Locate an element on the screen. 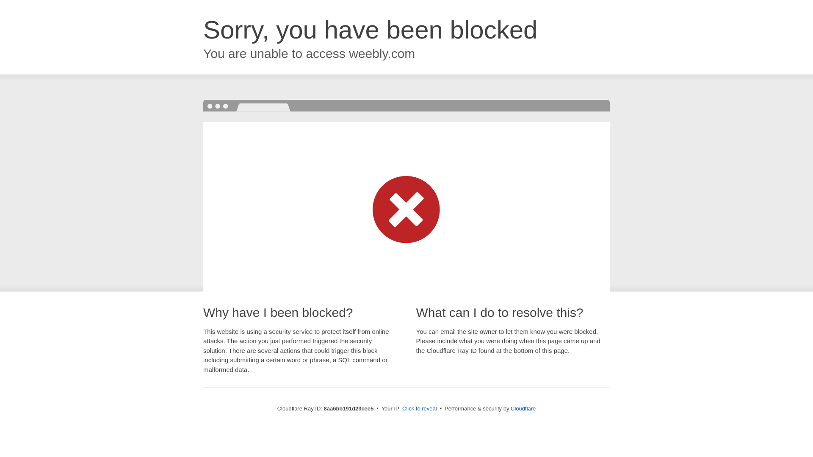 The height and width of the screenshot is (457, 813). Click to reveal is located at coordinates (420, 409).